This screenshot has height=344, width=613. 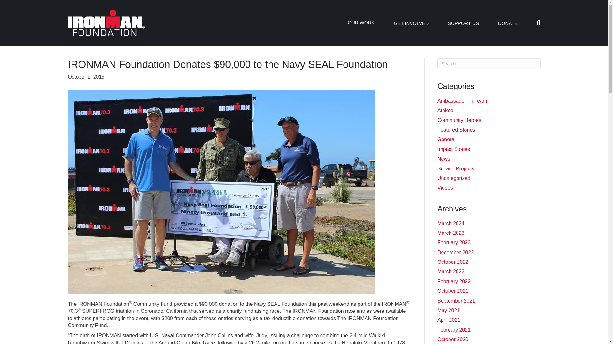 I want to click on Athlete, so click(x=445, y=110).